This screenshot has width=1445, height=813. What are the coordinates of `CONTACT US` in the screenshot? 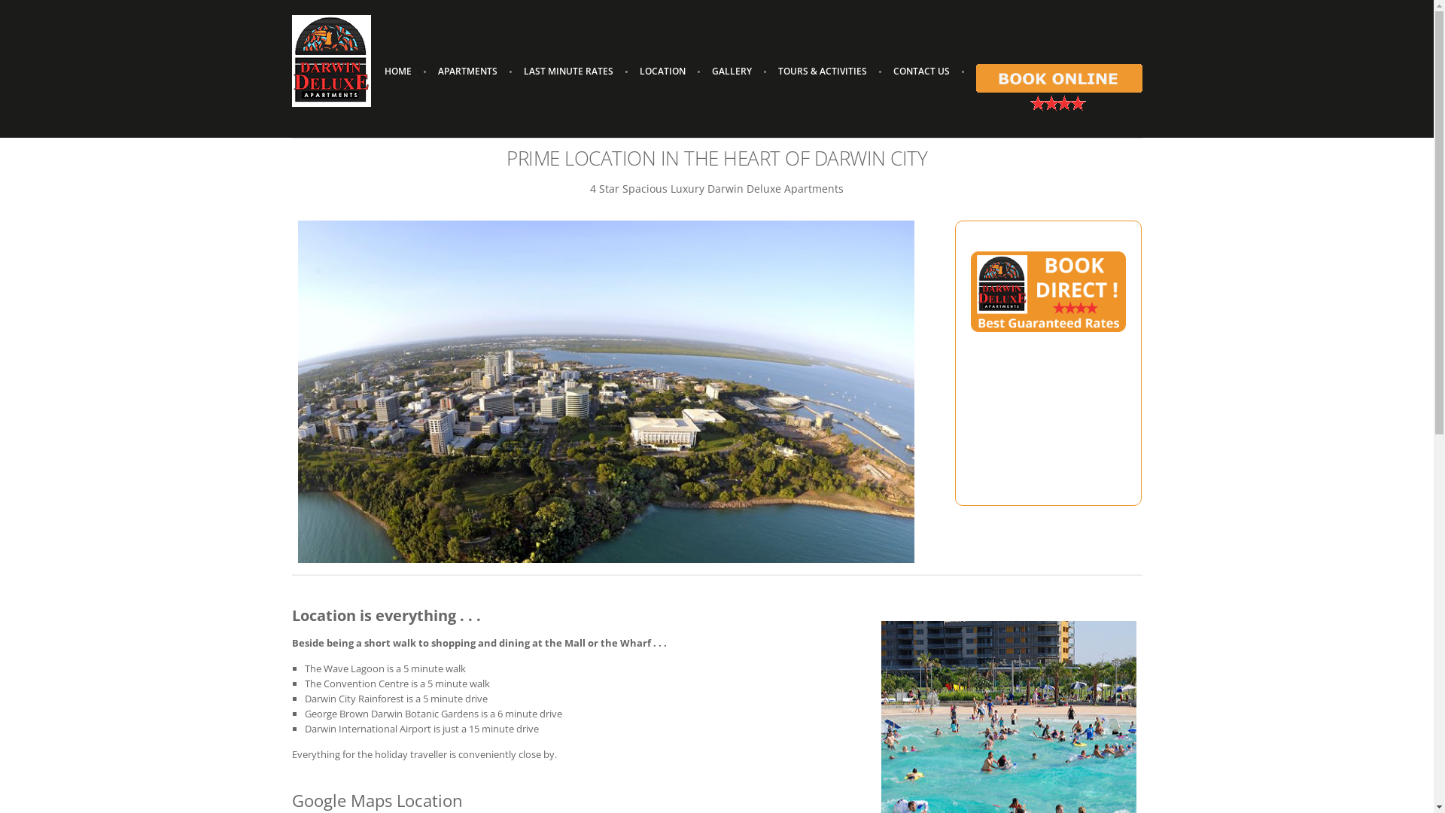 It's located at (921, 72).